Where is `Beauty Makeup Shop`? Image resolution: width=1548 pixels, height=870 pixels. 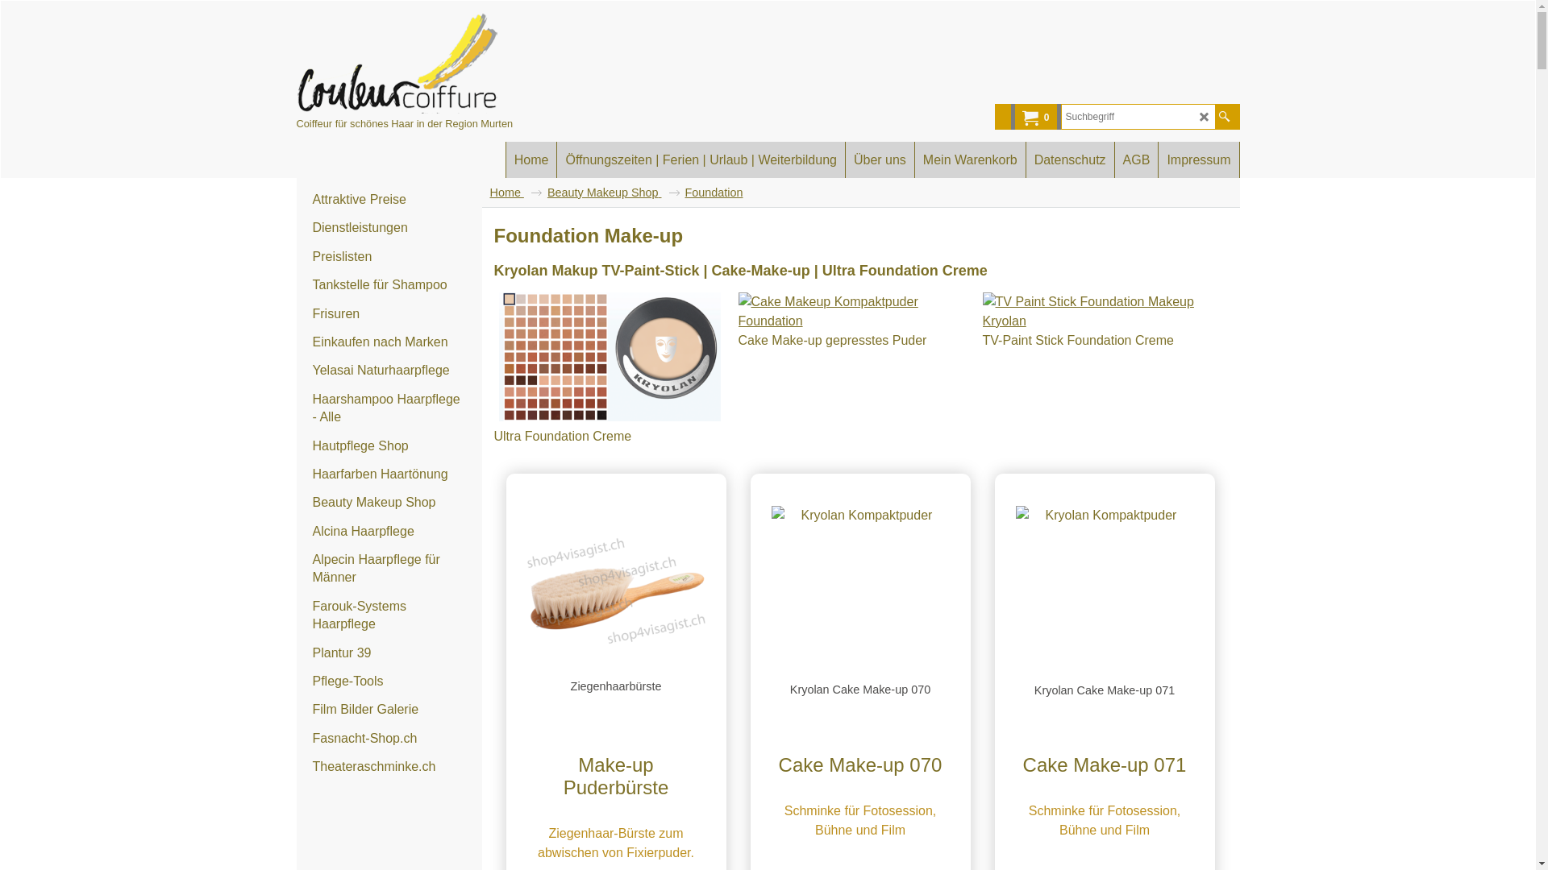
Beauty Makeup Shop is located at coordinates (389, 503).